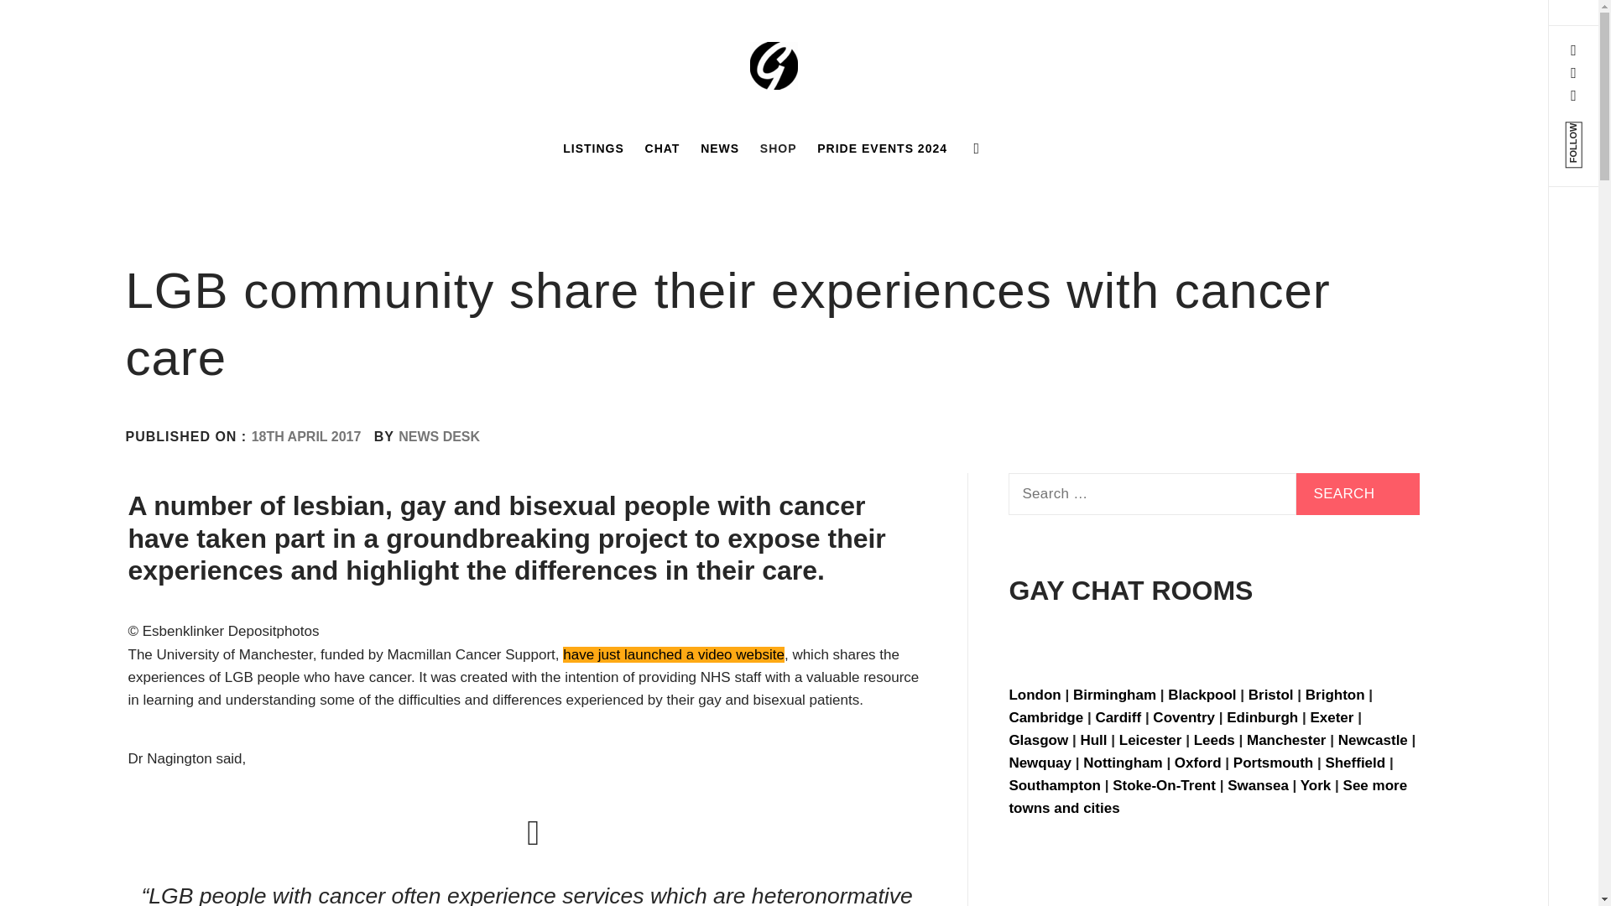 Image resolution: width=1611 pixels, height=906 pixels. I want to click on PRIDE EVENTS 2024, so click(881, 148).